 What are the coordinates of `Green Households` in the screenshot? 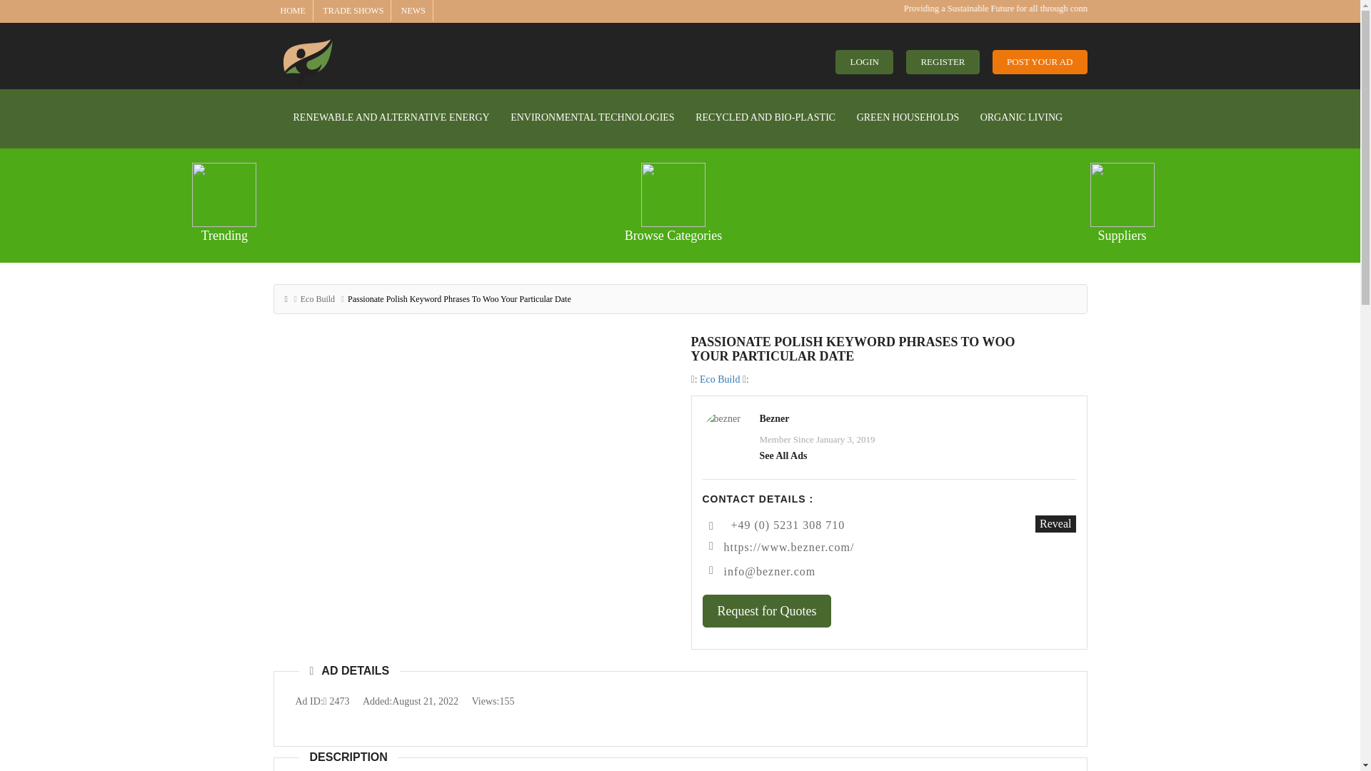 It's located at (908, 117).